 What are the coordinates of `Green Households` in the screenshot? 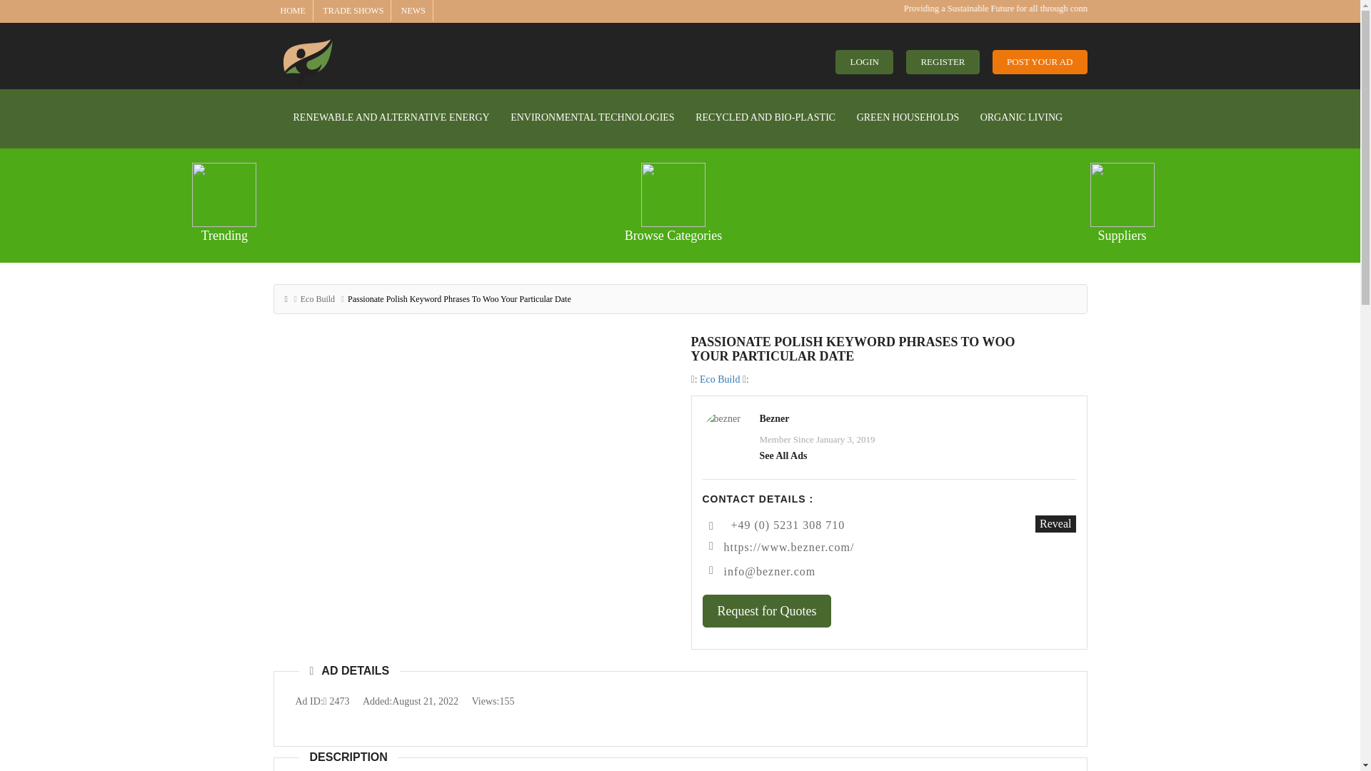 It's located at (908, 117).